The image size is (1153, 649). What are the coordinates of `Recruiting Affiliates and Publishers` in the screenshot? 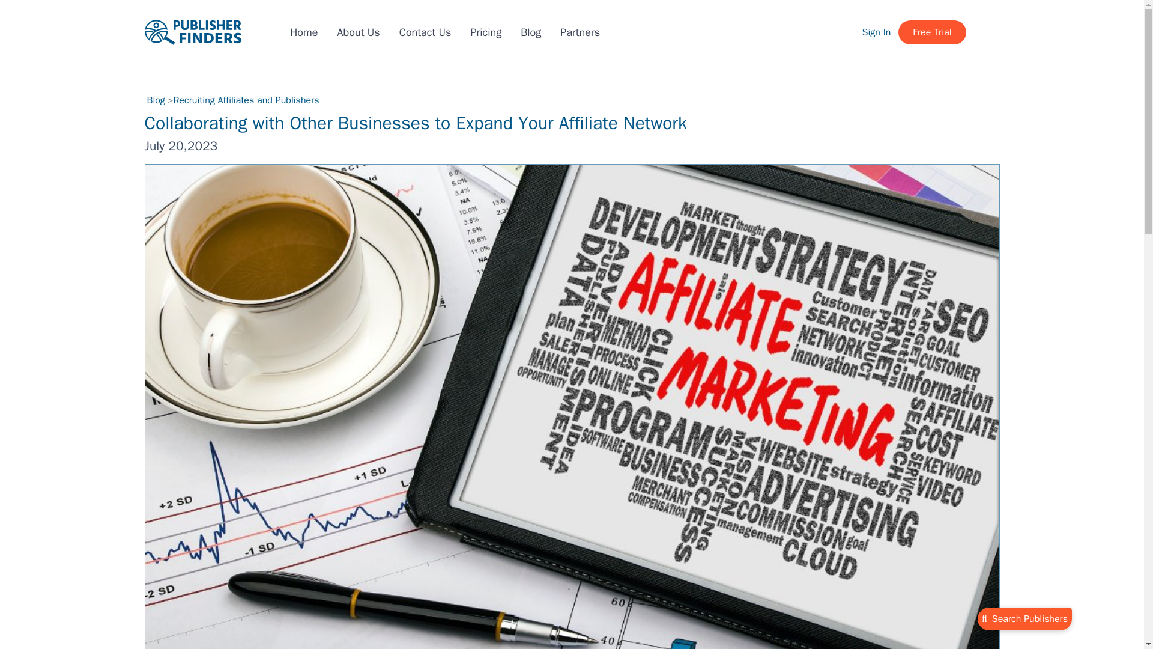 It's located at (246, 100).